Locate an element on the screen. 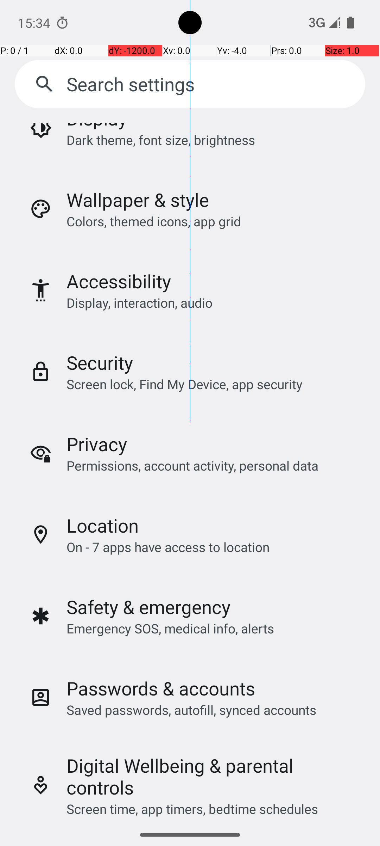  Accessibility is located at coordinates (119, 281).